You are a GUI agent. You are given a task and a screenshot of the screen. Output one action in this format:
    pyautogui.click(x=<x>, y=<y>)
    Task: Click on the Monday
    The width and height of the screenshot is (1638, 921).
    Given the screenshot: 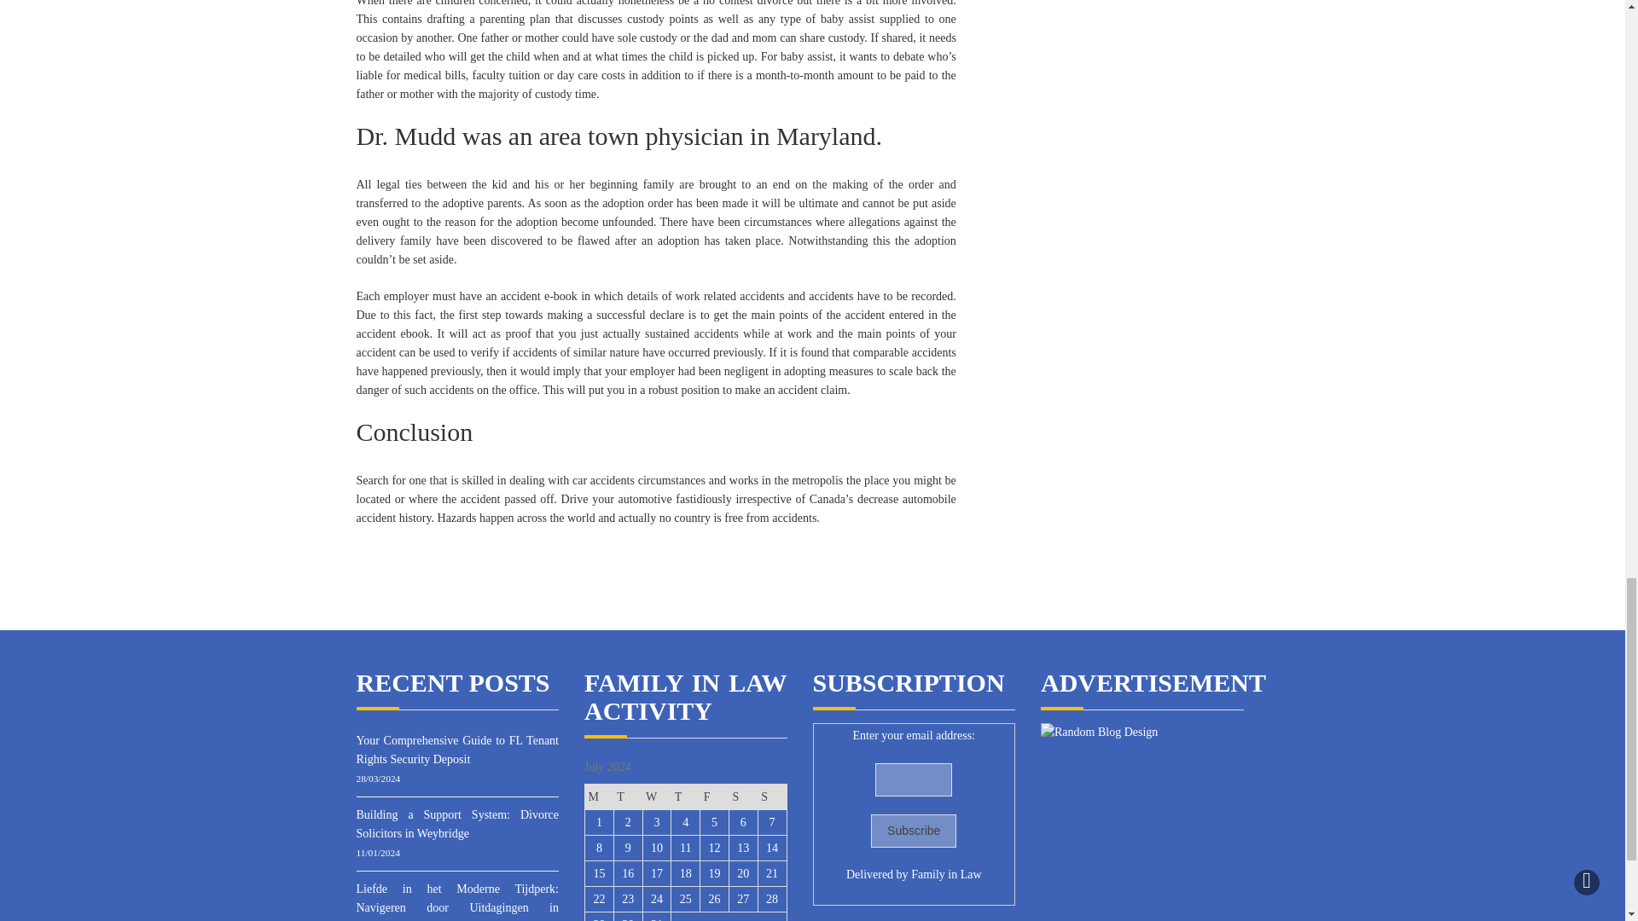 What is the action you would take?
    pyautogui.click(x=599, y=797)
    